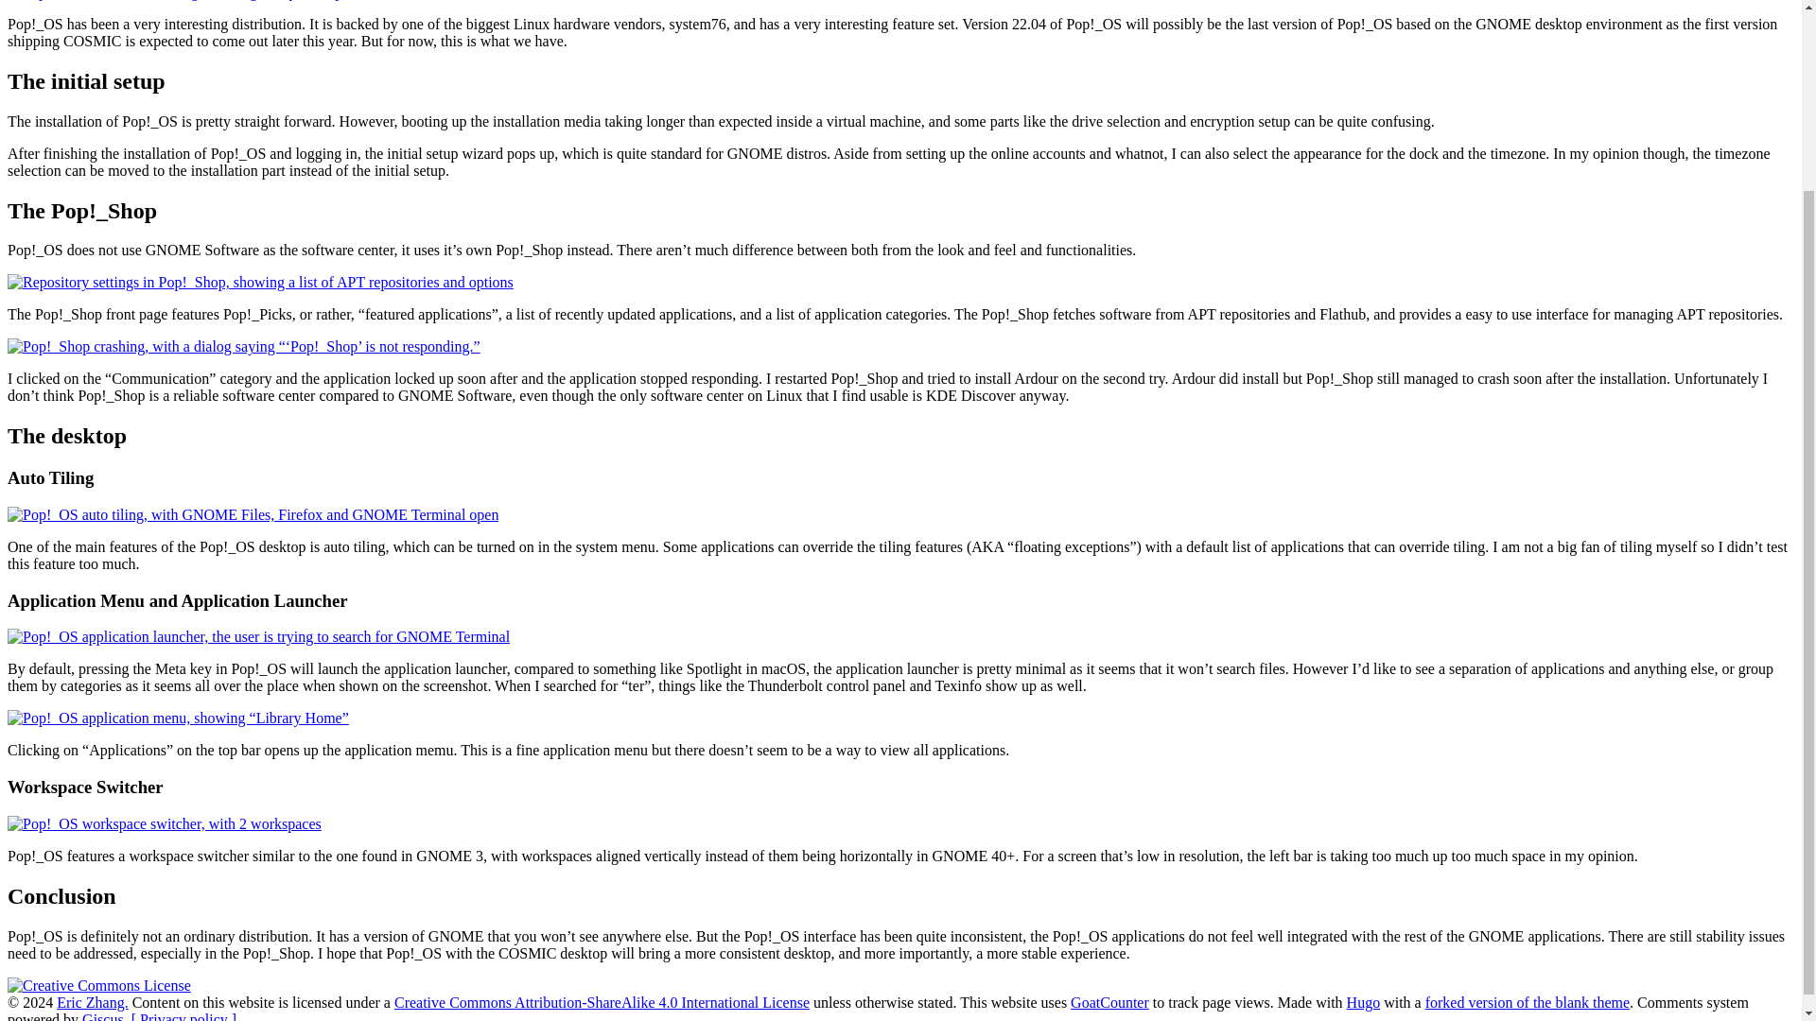  What do you see at coordinates (1110, 1002) in the screenshot?
I see `GoatCounter` at bounding box center [1110, 1002].